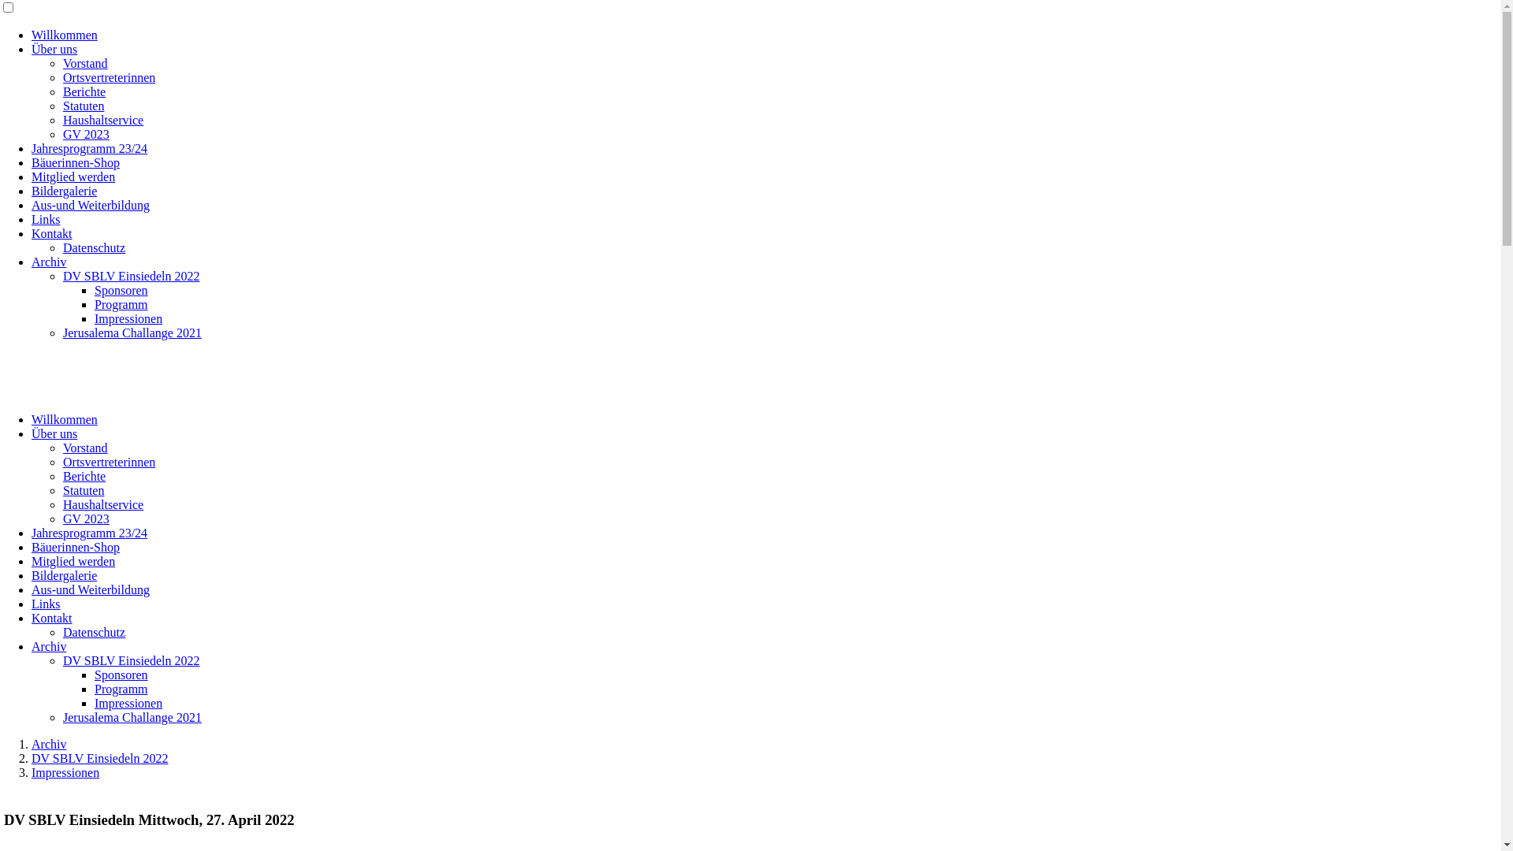 This screenshot has width=1513, height=851. Describe the element at coordinates (91, 205) in the screenshot. I see `Aus-und Weiterbildung` at that location.